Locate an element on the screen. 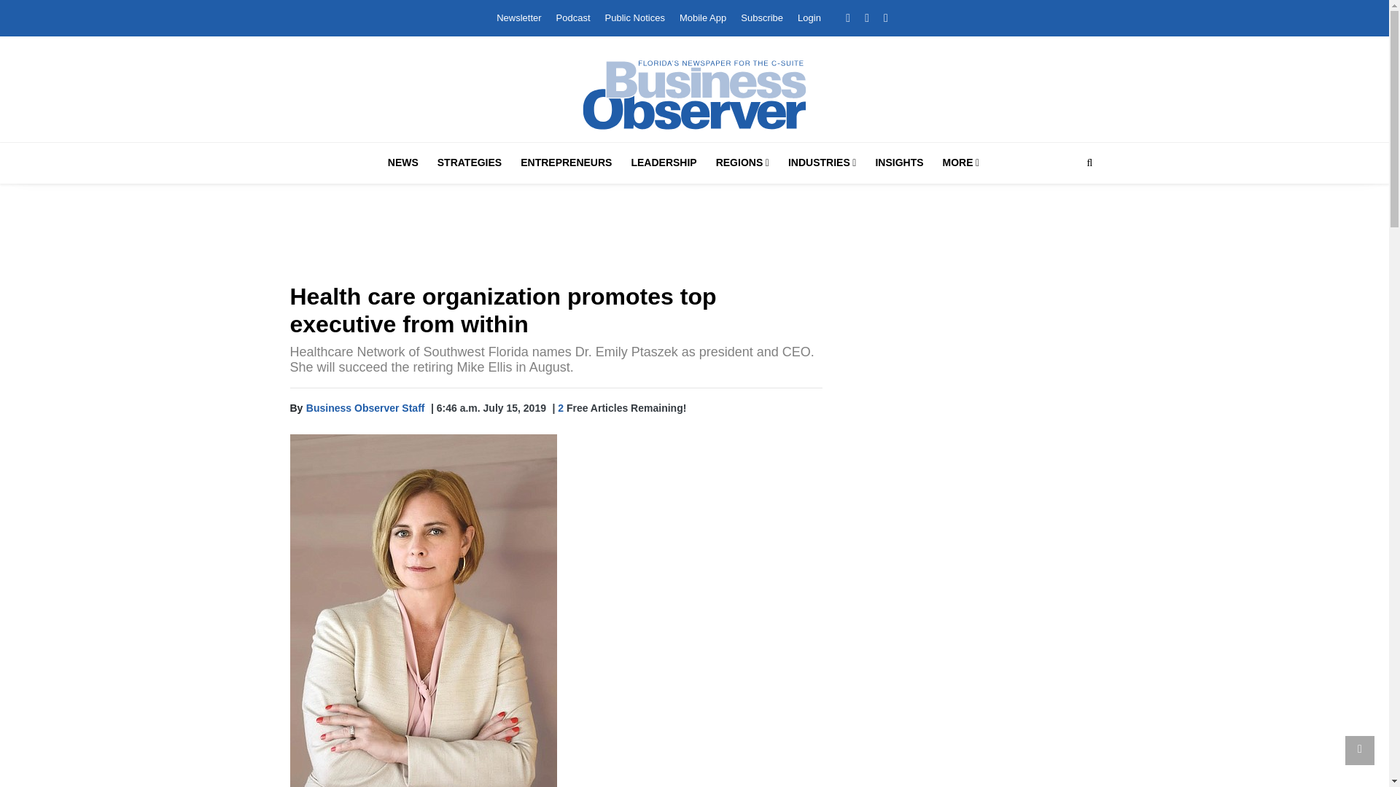 Image resolution: width=1400 pixels, height=787 pixels. ENTREPRENEURS is located at coordinates (566, 163).